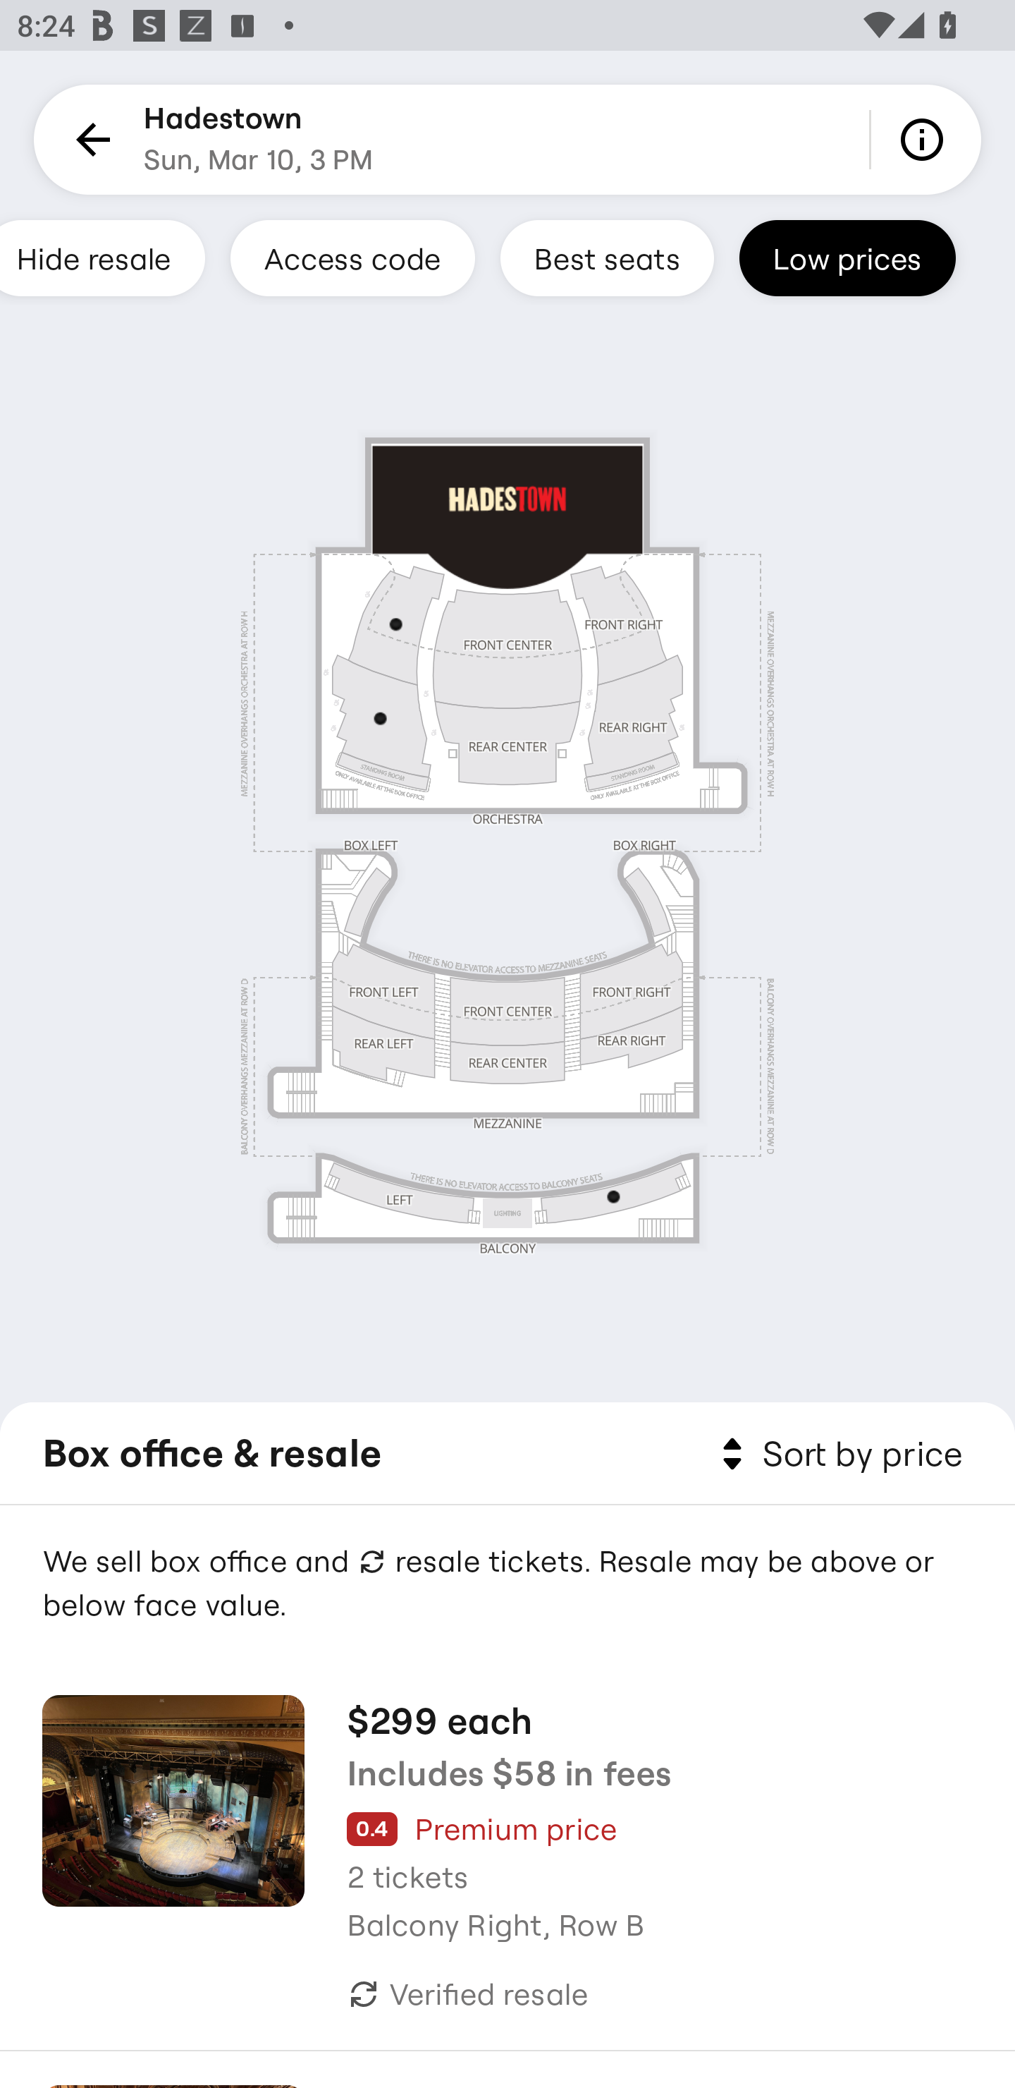  What do you see at coordinates (89, 140) in the screenshot?
I see `Back` at bounding box center [89, 140].